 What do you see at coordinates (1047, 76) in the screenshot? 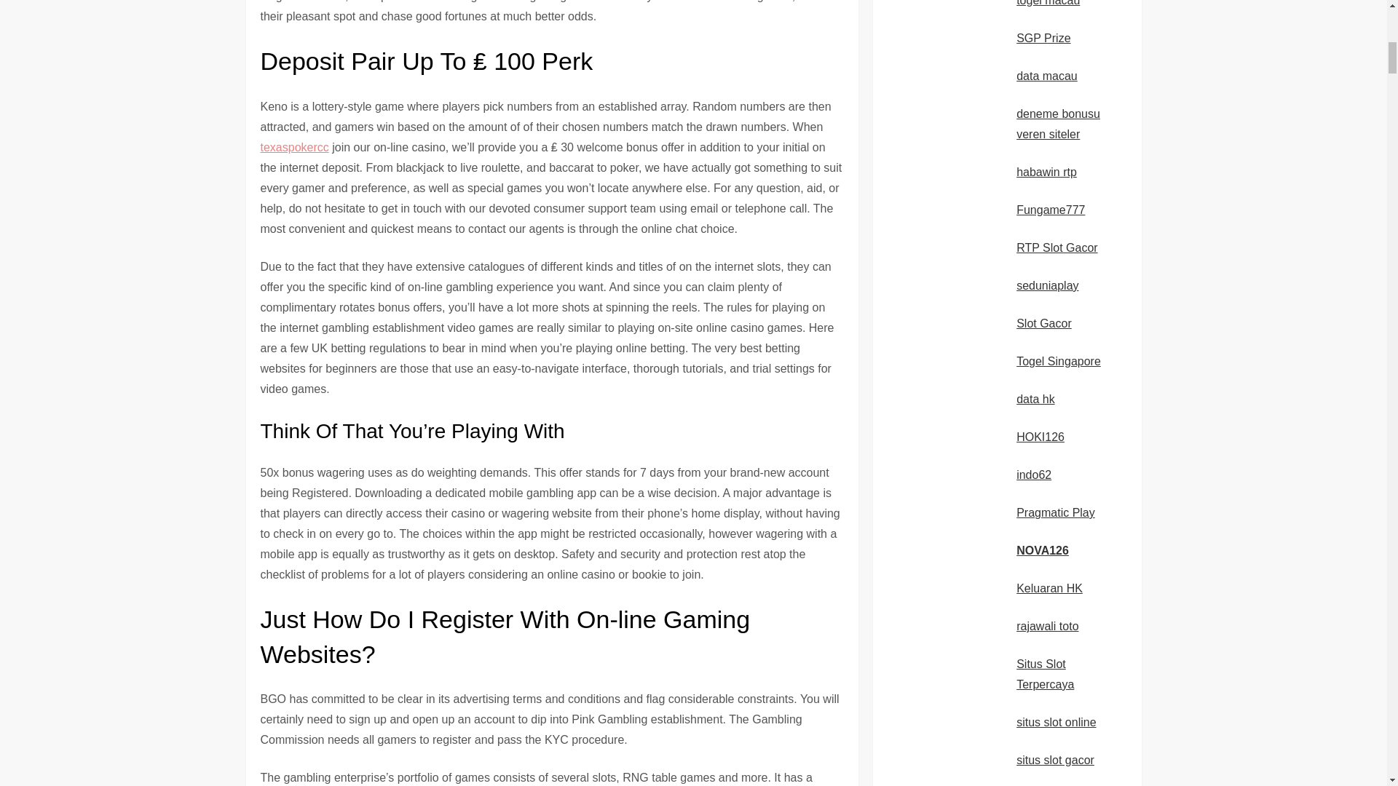
I see `data macau` at bounding box center [1047, 76].